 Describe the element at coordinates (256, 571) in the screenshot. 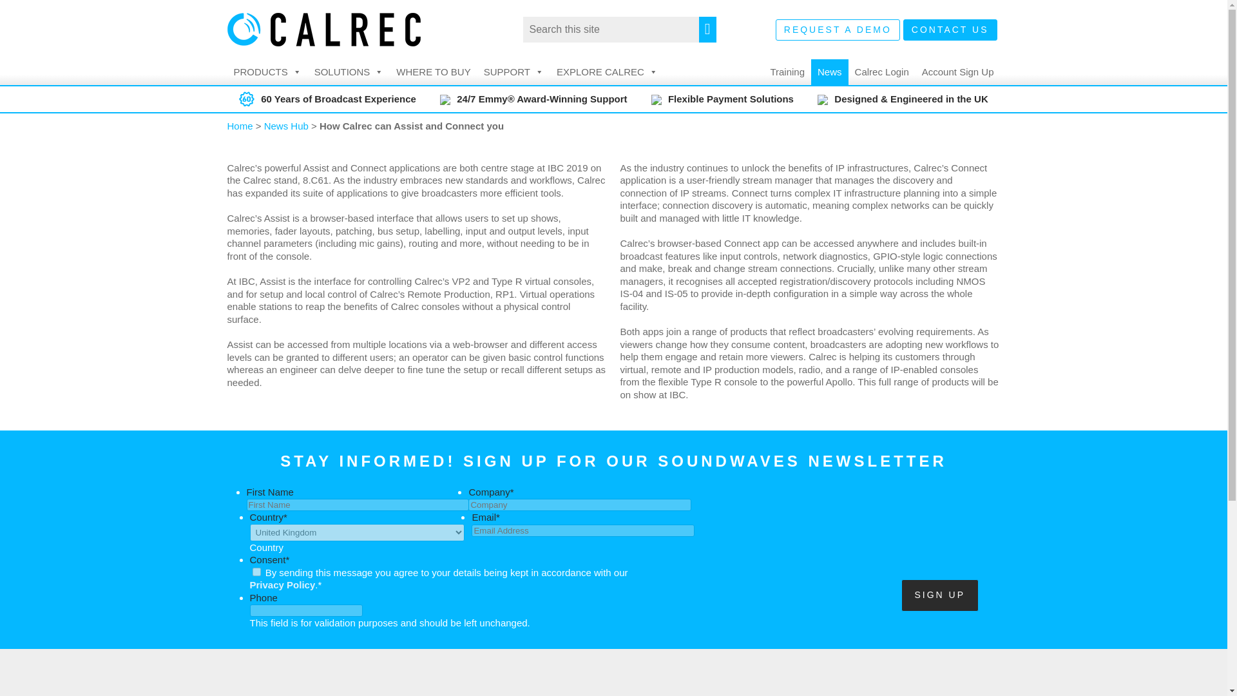

I see `1` at that location.